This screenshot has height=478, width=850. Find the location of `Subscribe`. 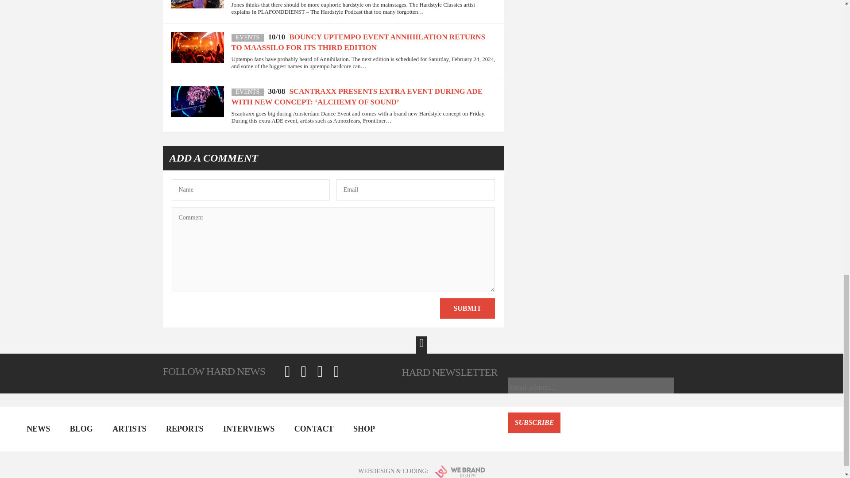

Subscribe is located at coordinates (535, 423).